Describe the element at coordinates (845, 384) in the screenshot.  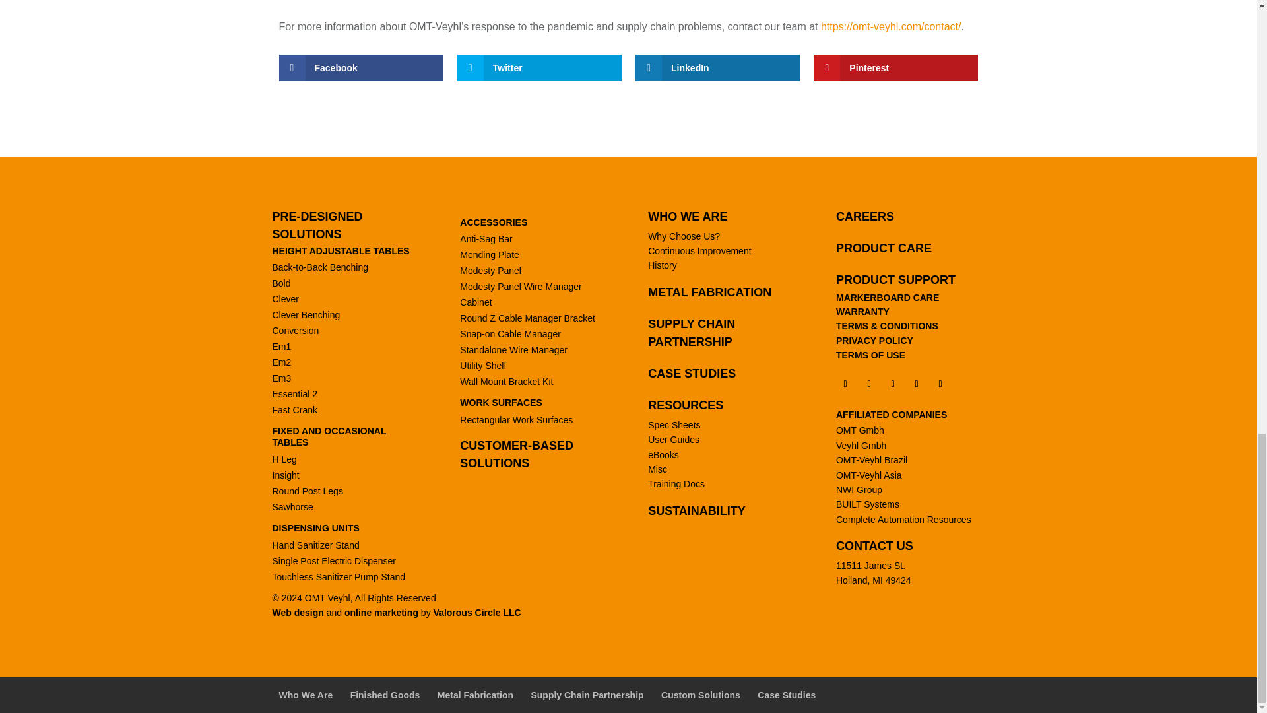
I see `Follow on Facebook` at that location.